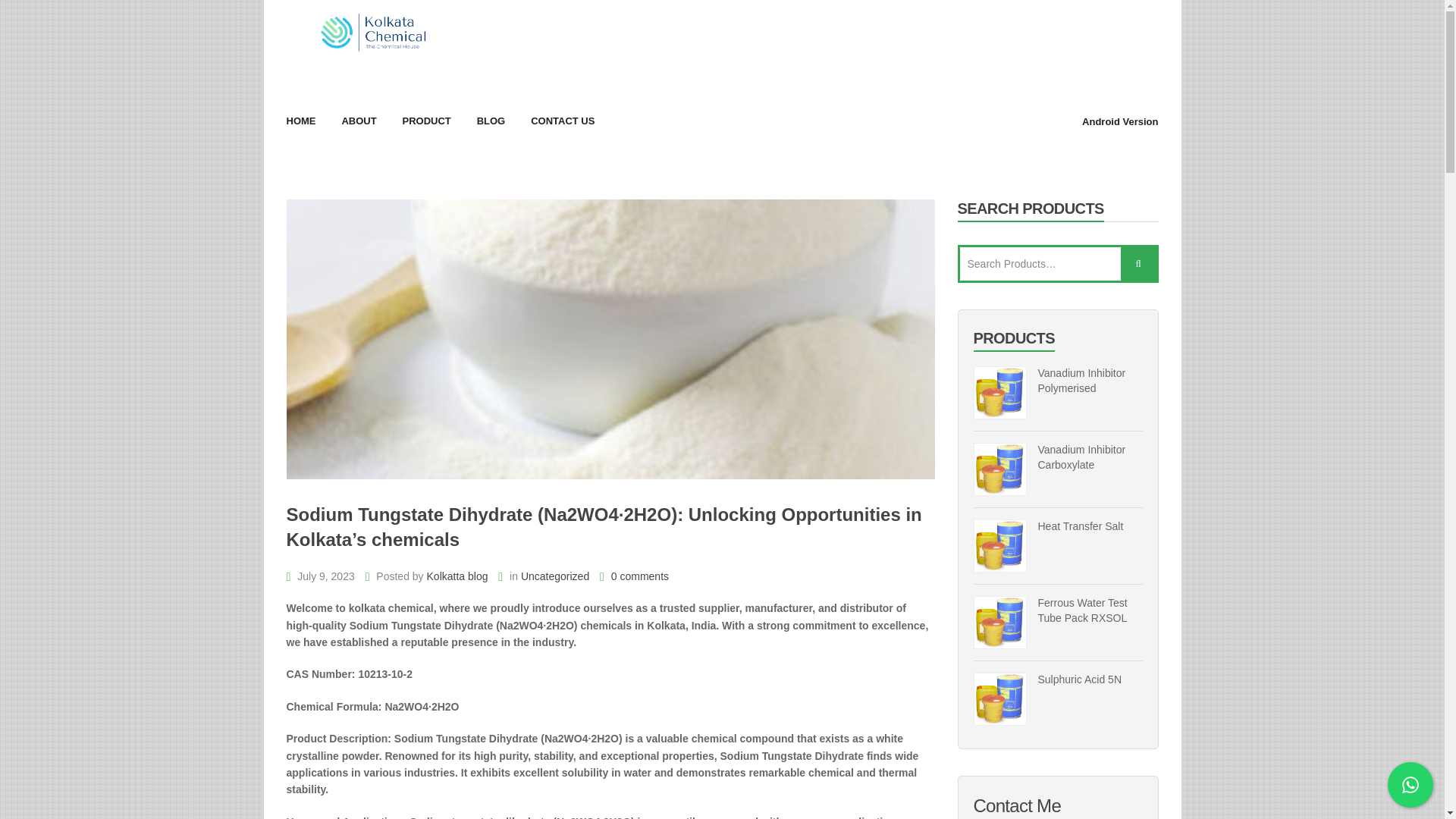  Describe the element at coordinates (301, 121) in the screenshot. I see `HOME` at that location.